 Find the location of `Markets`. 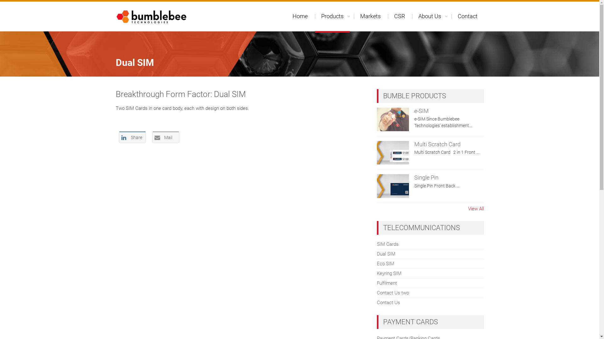

Markets is located at coordinates (370, 16).